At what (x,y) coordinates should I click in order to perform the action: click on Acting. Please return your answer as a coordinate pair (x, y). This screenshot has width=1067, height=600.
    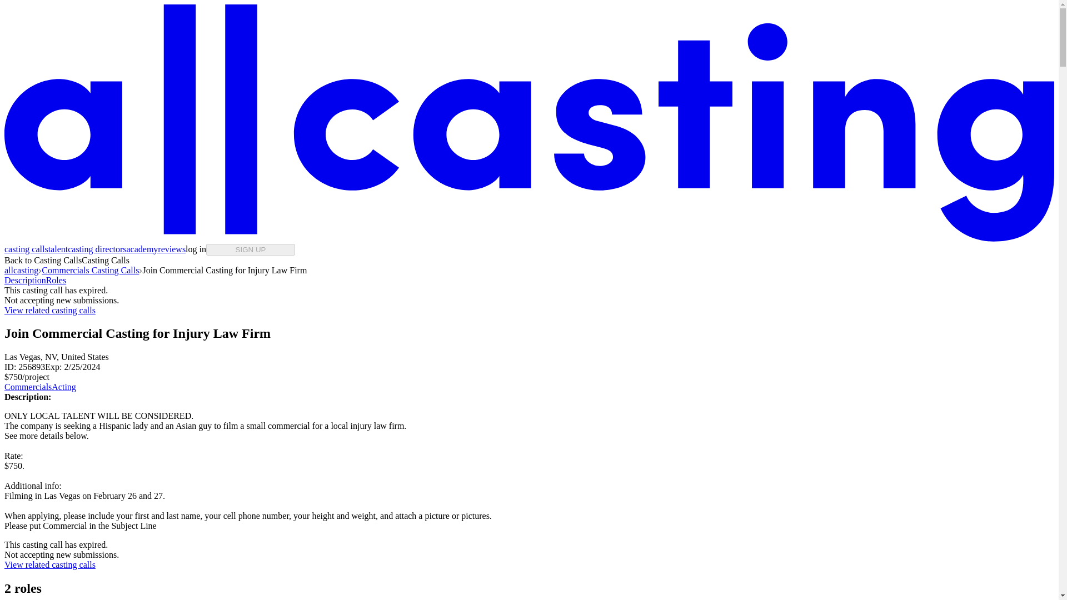
    Looking at the image, I should click on (63, 387).